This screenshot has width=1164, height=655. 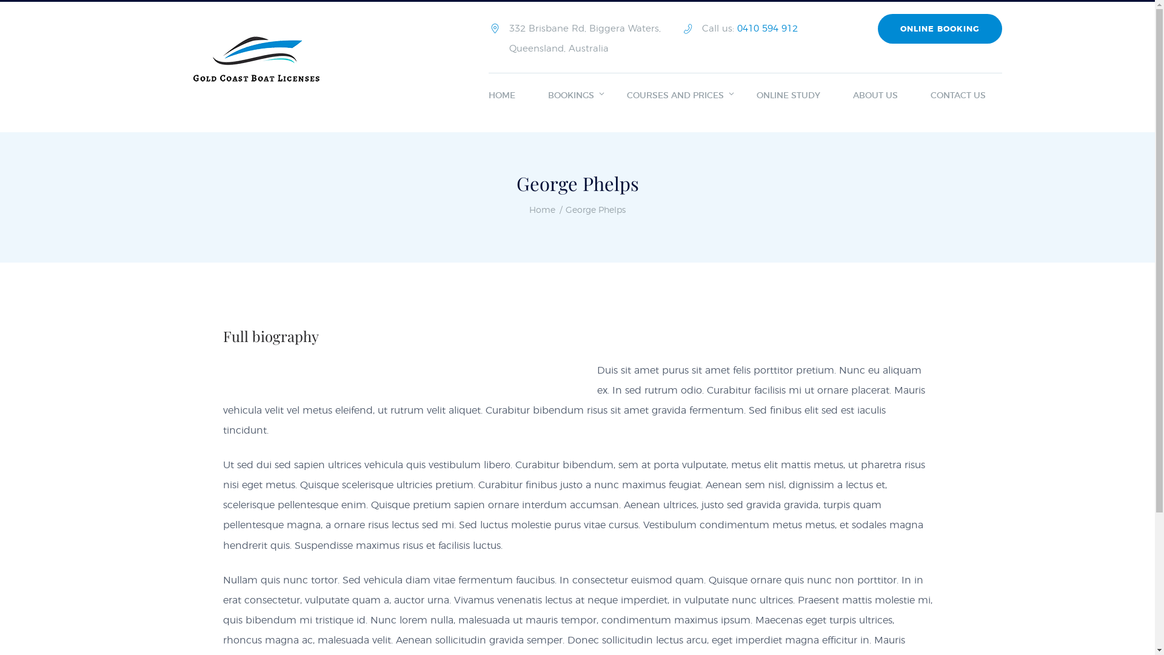 What do you see at coordinates (788, 97) in the screenshot?
I see `ONLINE STUDY` at bounding box center [788, 97].